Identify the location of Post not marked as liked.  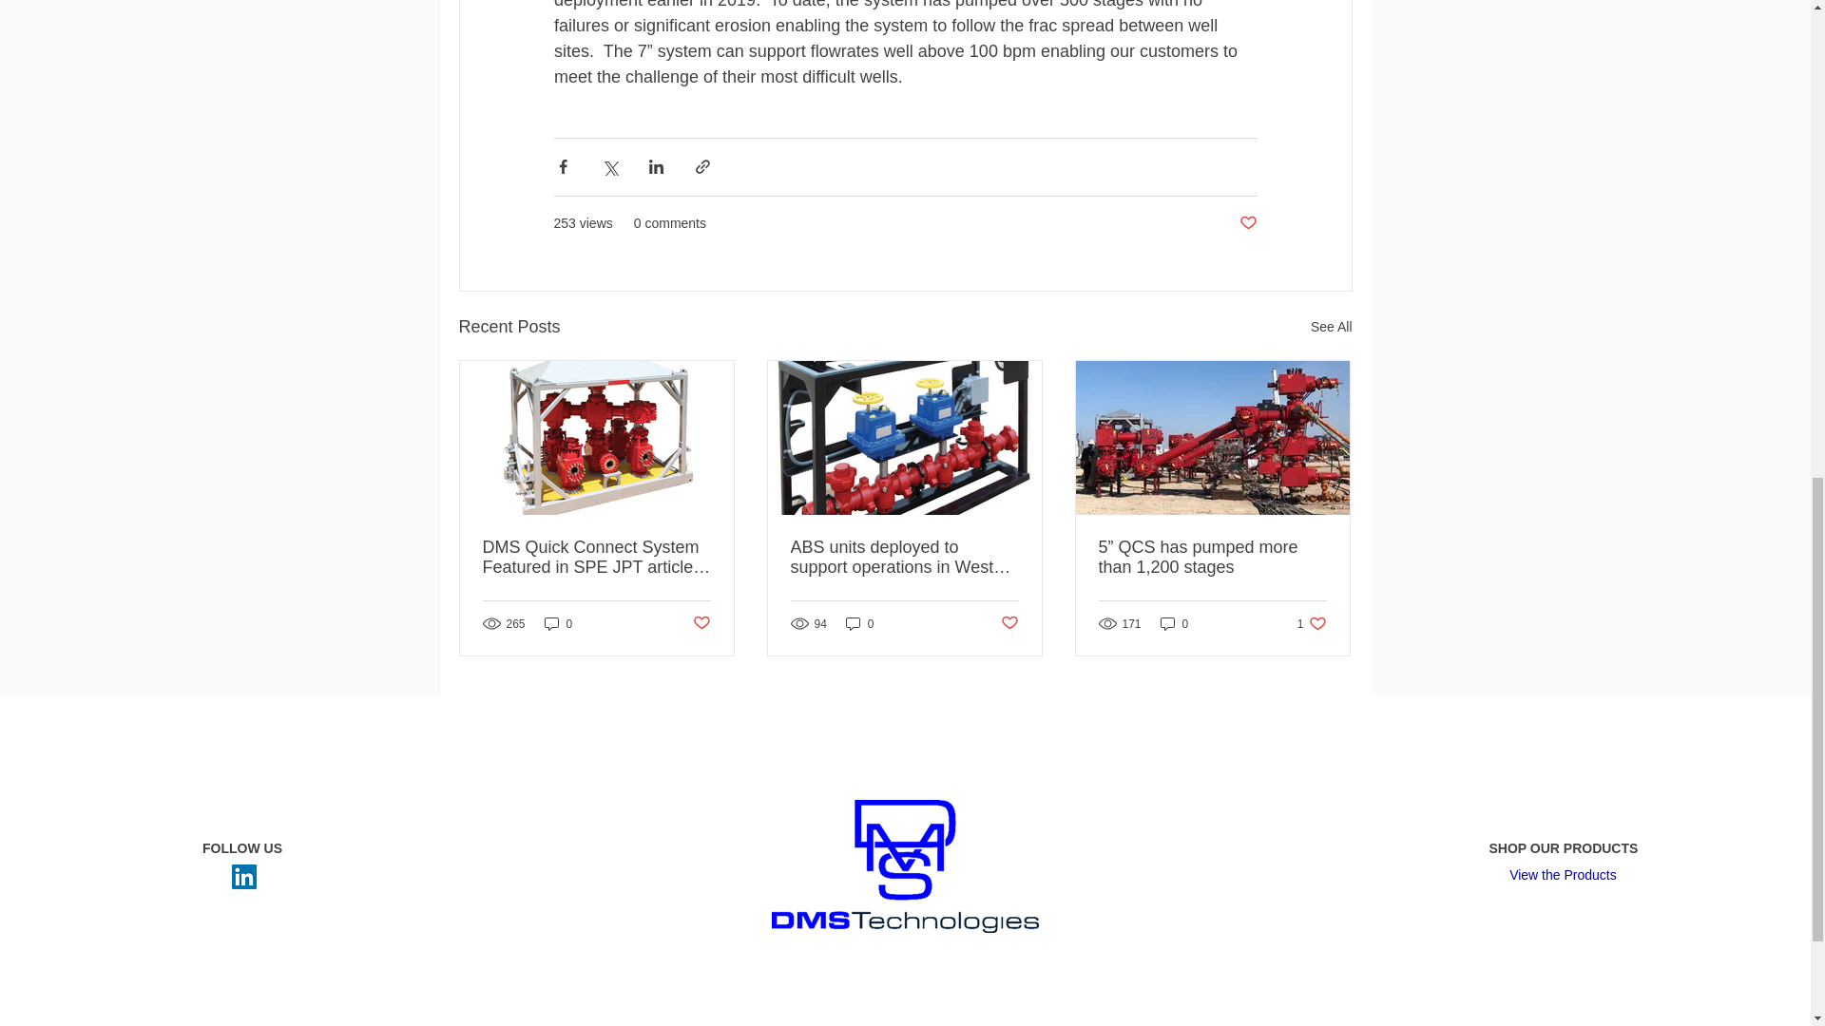
(1312, 623).